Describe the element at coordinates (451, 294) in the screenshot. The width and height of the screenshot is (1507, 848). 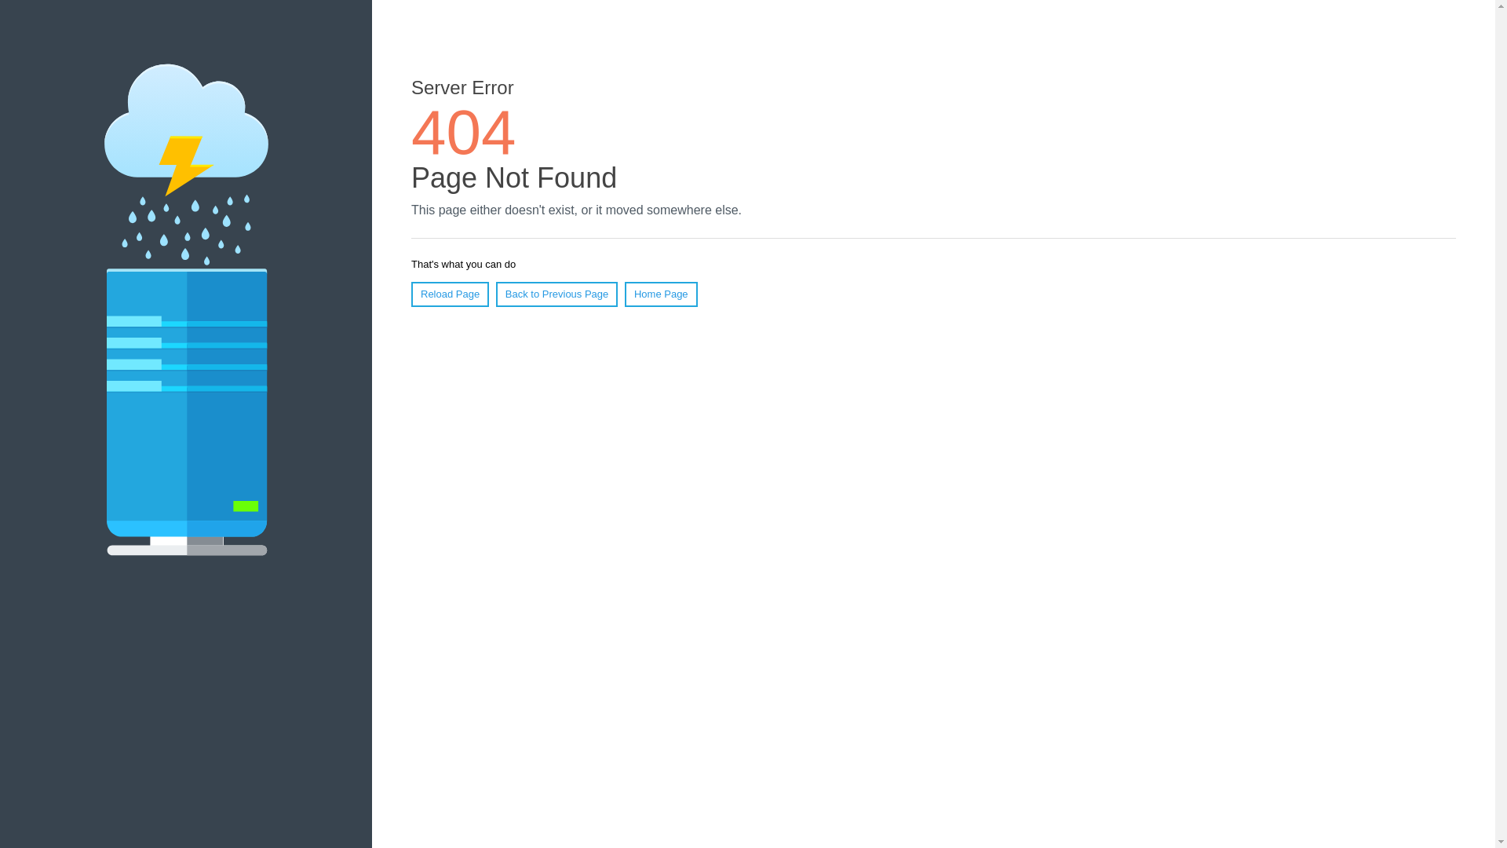
I see `Reload Page` at that location.